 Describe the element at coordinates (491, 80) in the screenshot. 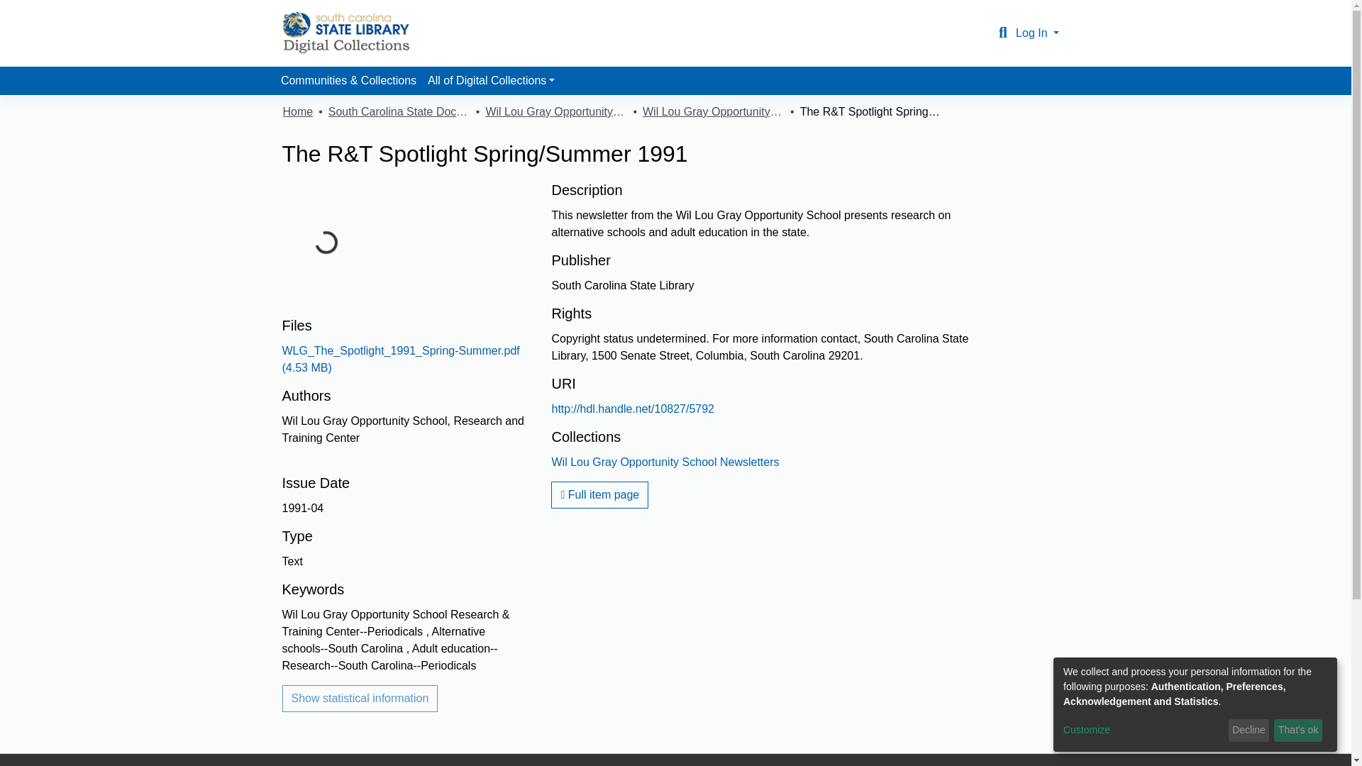

I see `All of Digital Collections` at that location.